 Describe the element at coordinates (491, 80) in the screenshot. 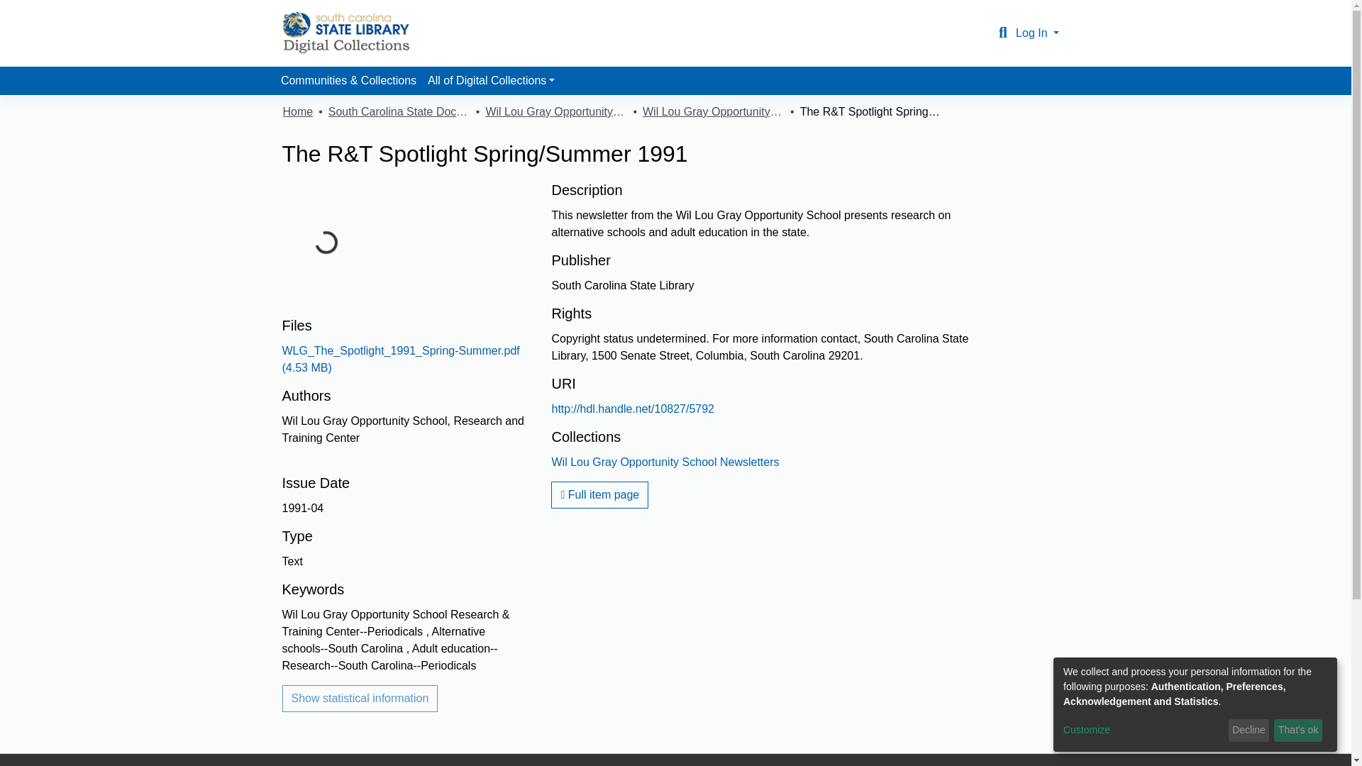

I see `All of Digital Collections` at that location.